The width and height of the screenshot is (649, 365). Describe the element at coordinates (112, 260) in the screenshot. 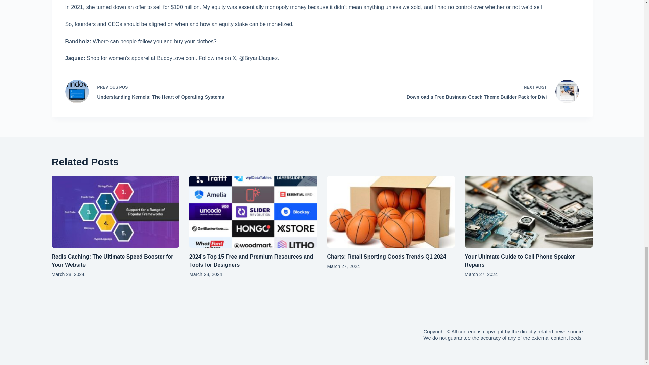

I see `Redis Caching: The Ultimate Speed Booster for Your Website` at that location.